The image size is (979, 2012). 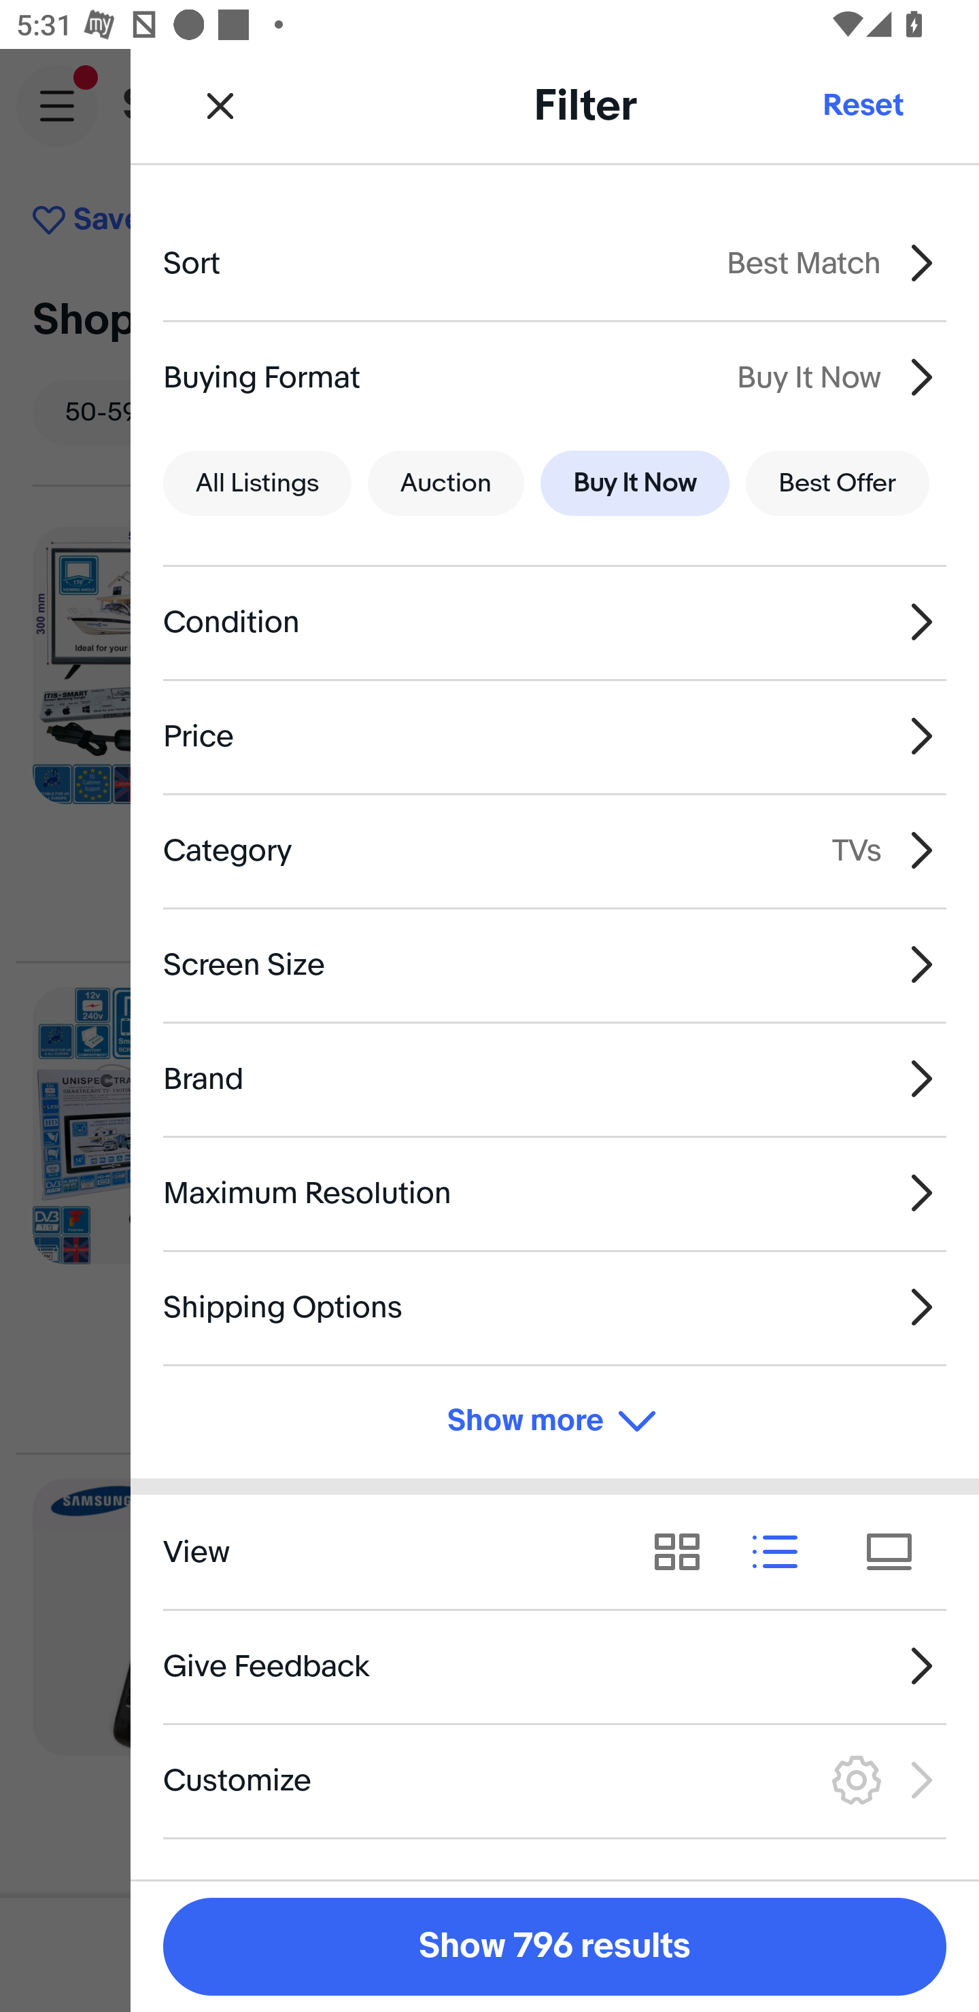 What do you see at coordinates (555, 1193) in the screenshot?
I see `Maximum Resolution` at bounding box center [555, 1193].